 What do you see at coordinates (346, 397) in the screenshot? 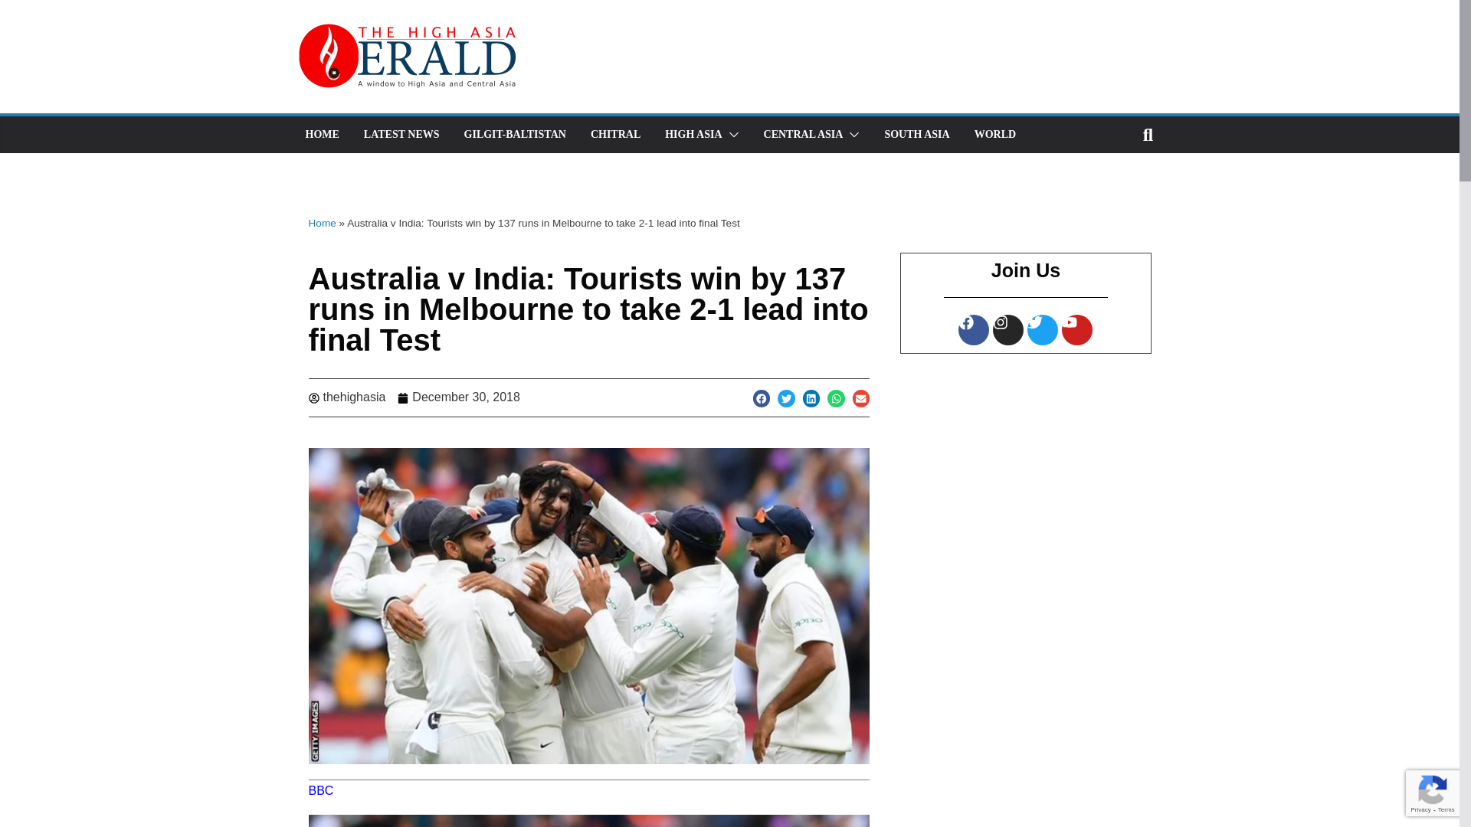
I see `thehighasia` at bounding box center [346, 397].